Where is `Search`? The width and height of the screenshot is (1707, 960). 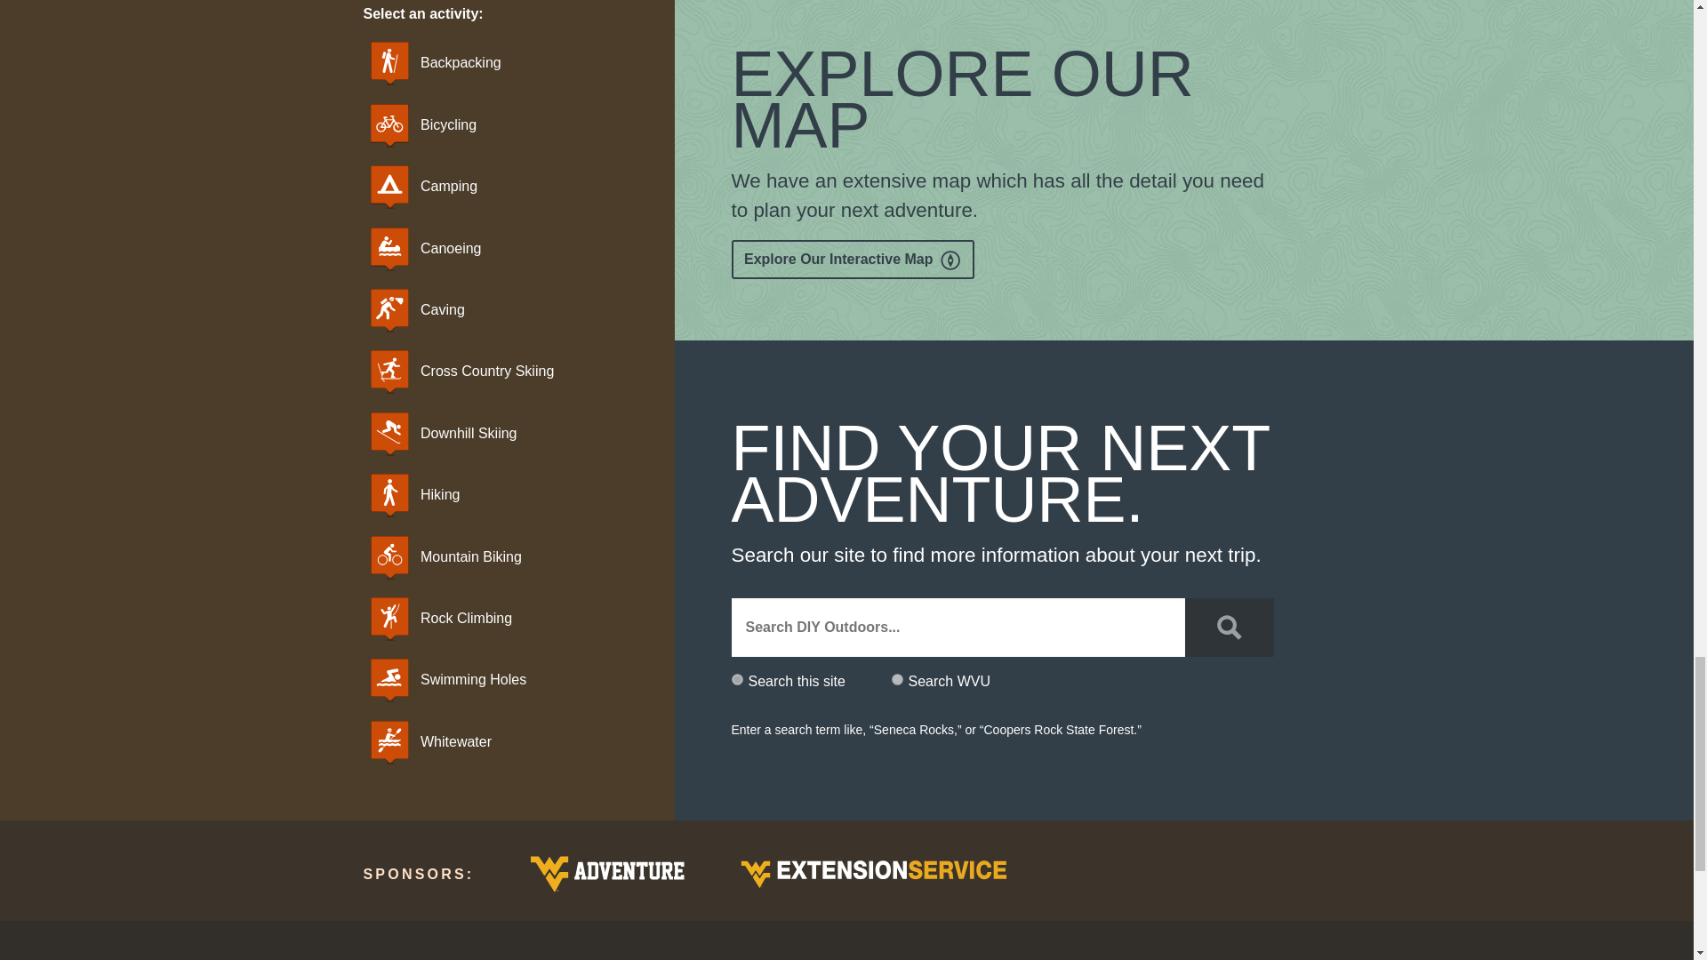 Search is located at coordinates (1229, 627).